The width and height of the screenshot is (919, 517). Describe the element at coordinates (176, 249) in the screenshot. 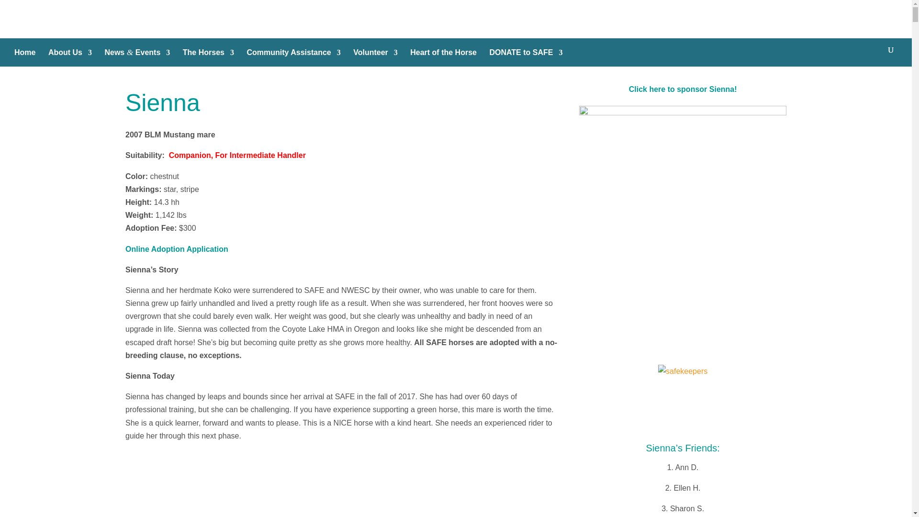

I see `Adoption Application` at that location.